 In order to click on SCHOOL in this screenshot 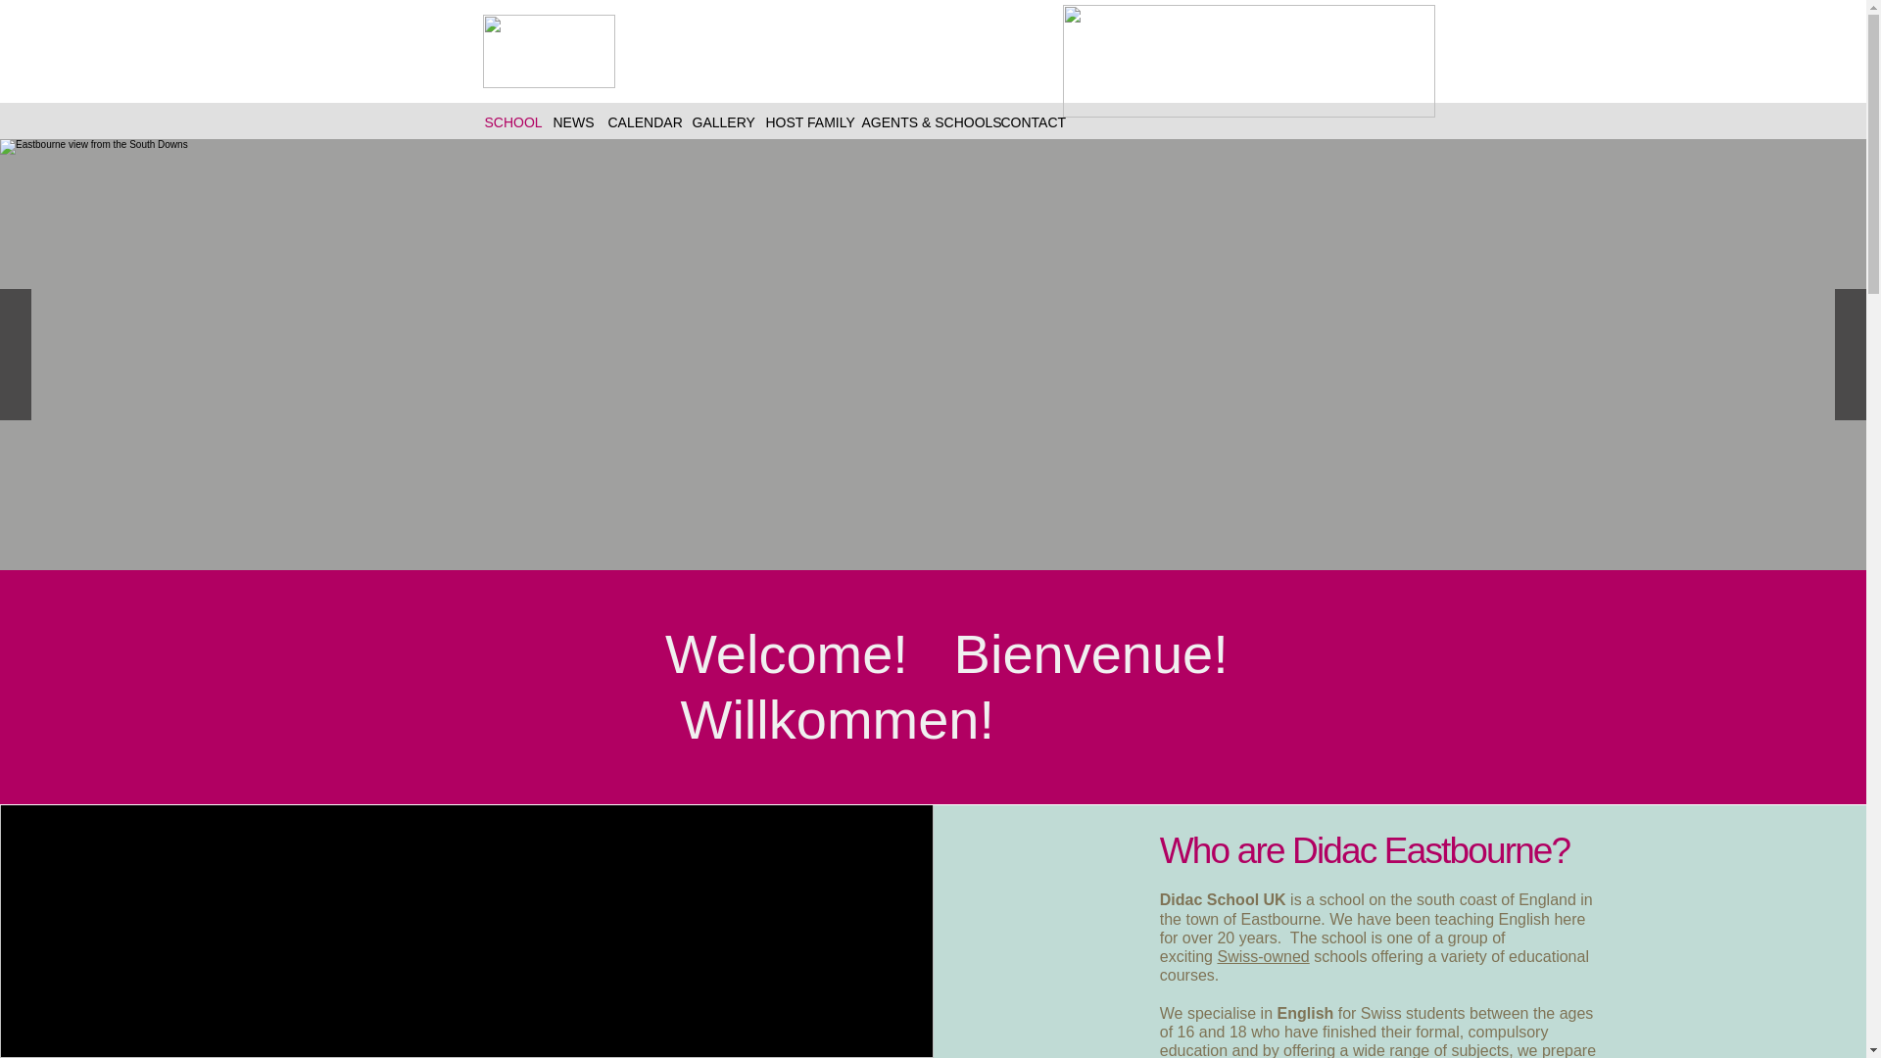, I will do `click(507, 121)`.